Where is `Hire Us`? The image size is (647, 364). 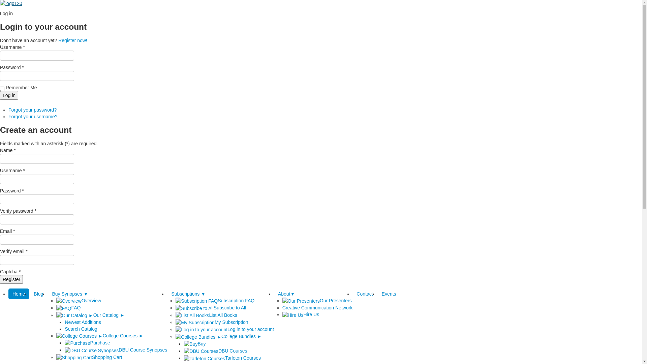
Hire Us is located at coordinates (301, 314).